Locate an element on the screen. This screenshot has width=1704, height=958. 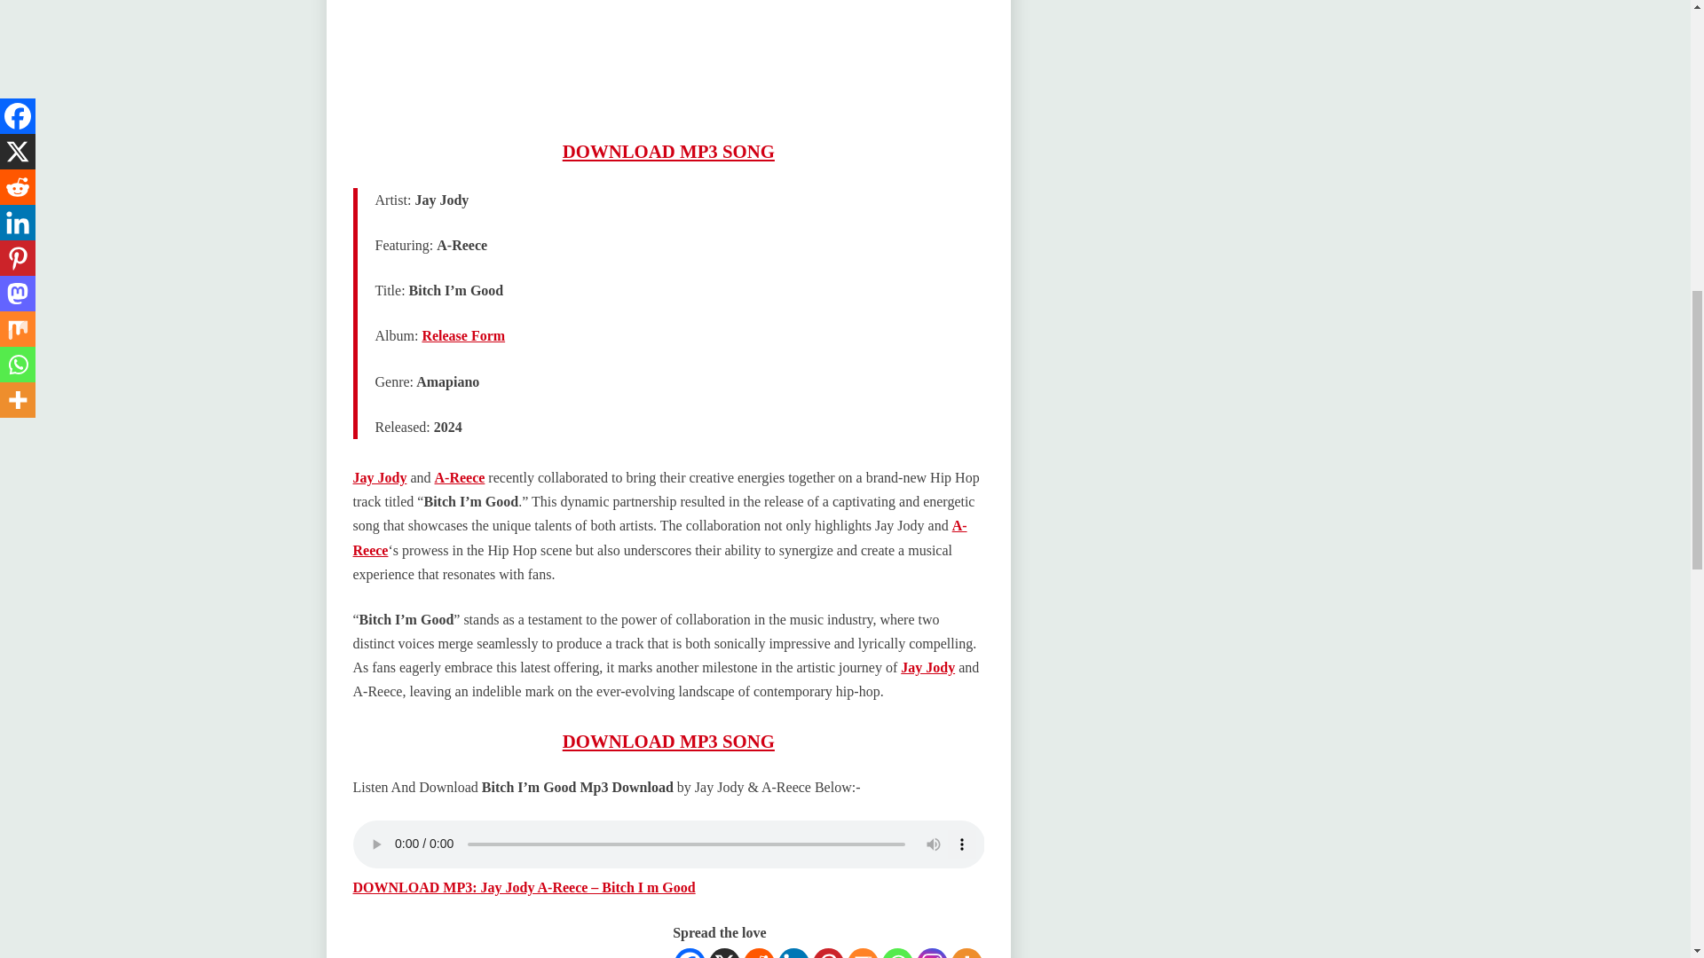
Reddit is located at coordinates (759, 953).